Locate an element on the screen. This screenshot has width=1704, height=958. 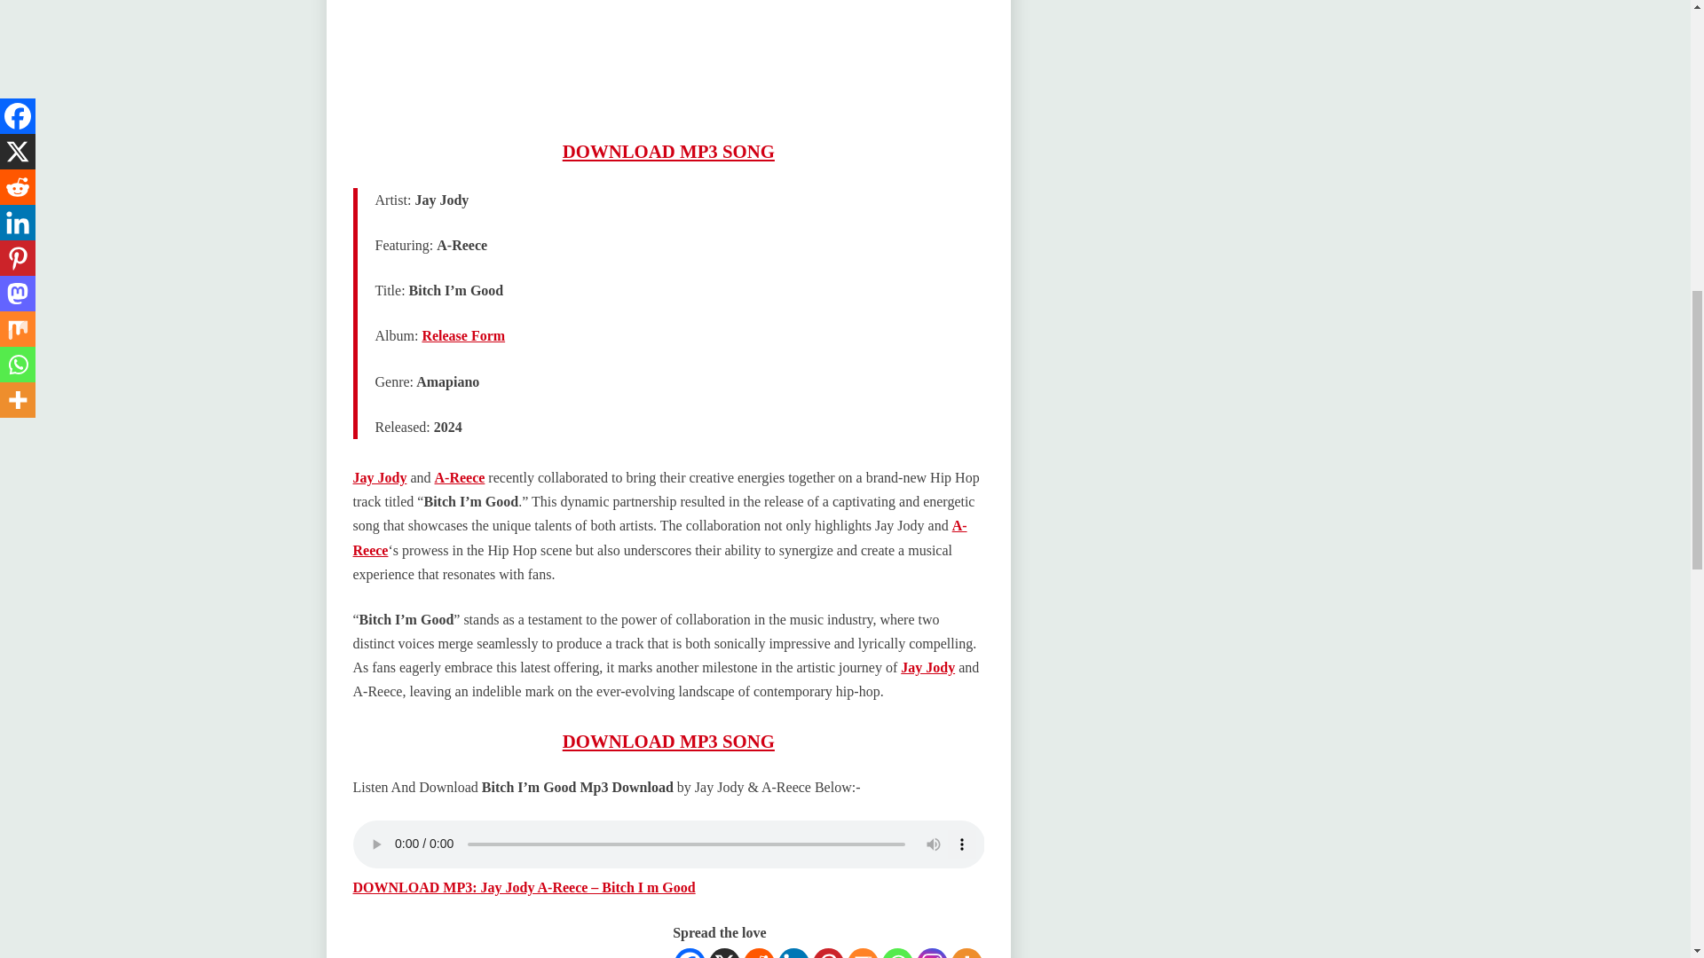
Reddit is located at coordinates (759, 953).